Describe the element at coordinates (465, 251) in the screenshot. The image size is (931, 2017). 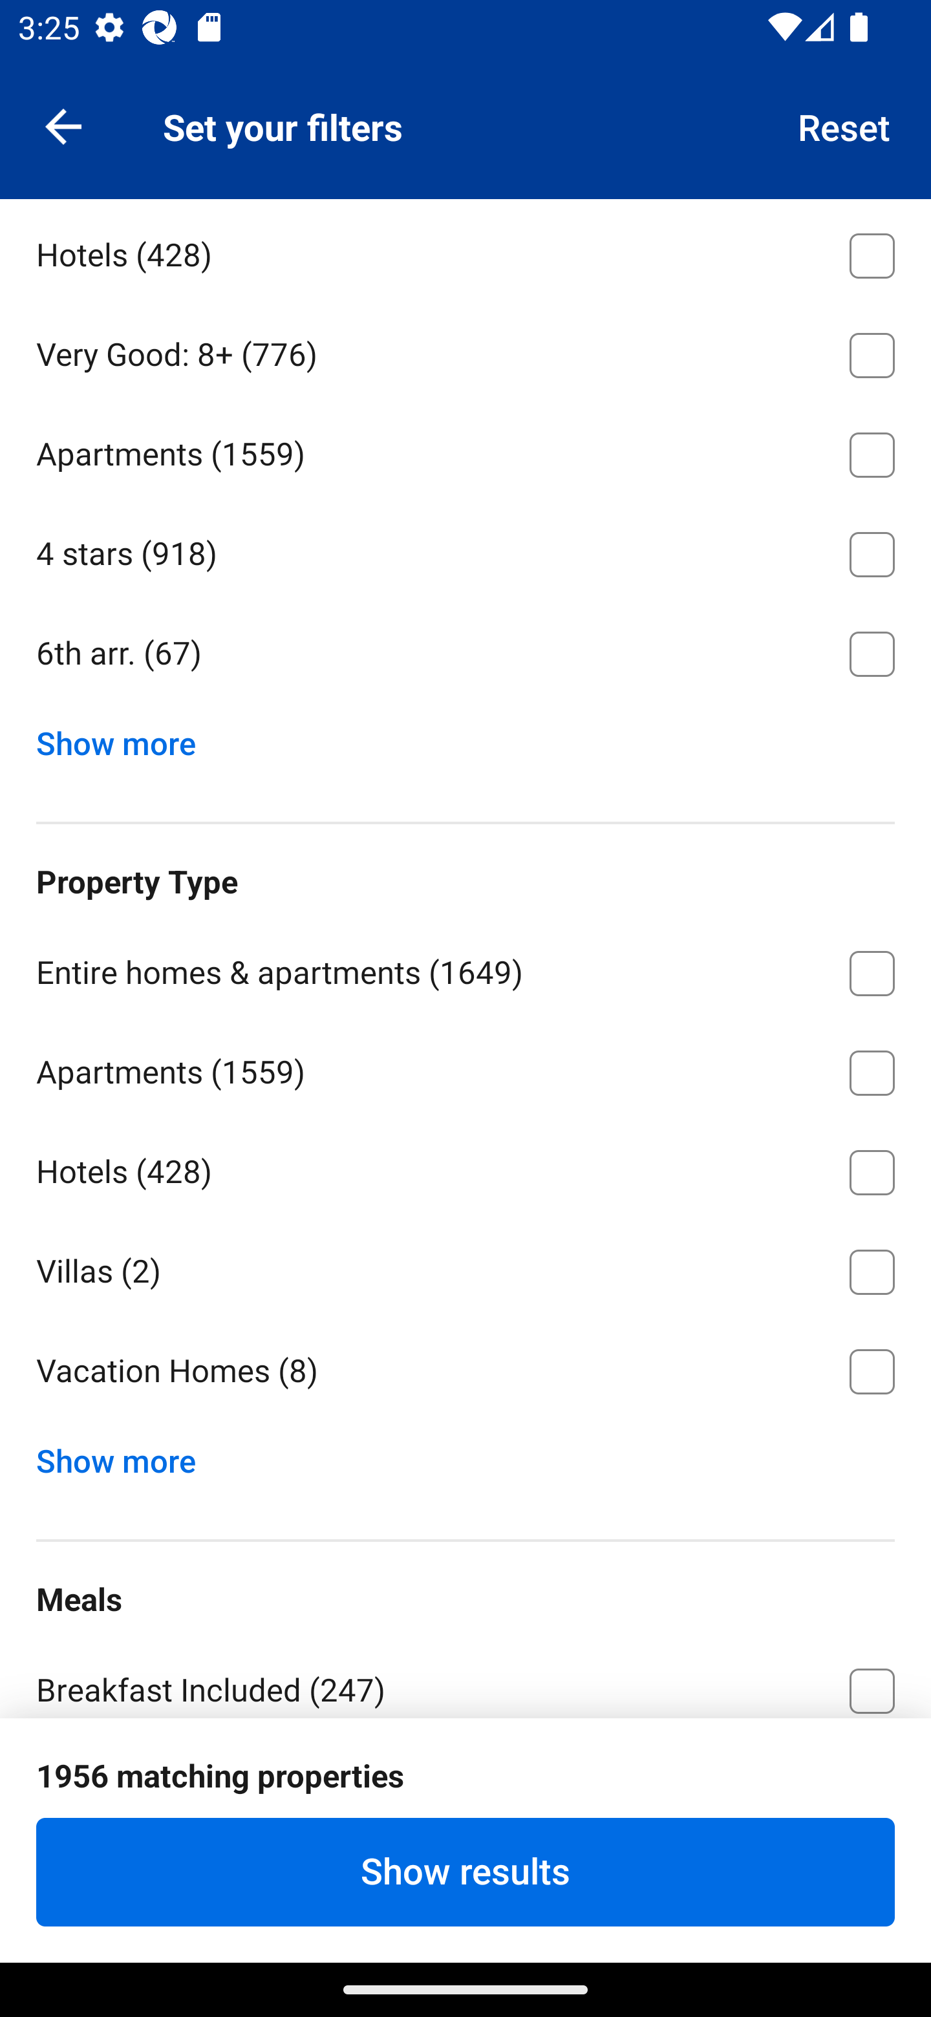
I see `Hotels ⁦(428)` at that location.